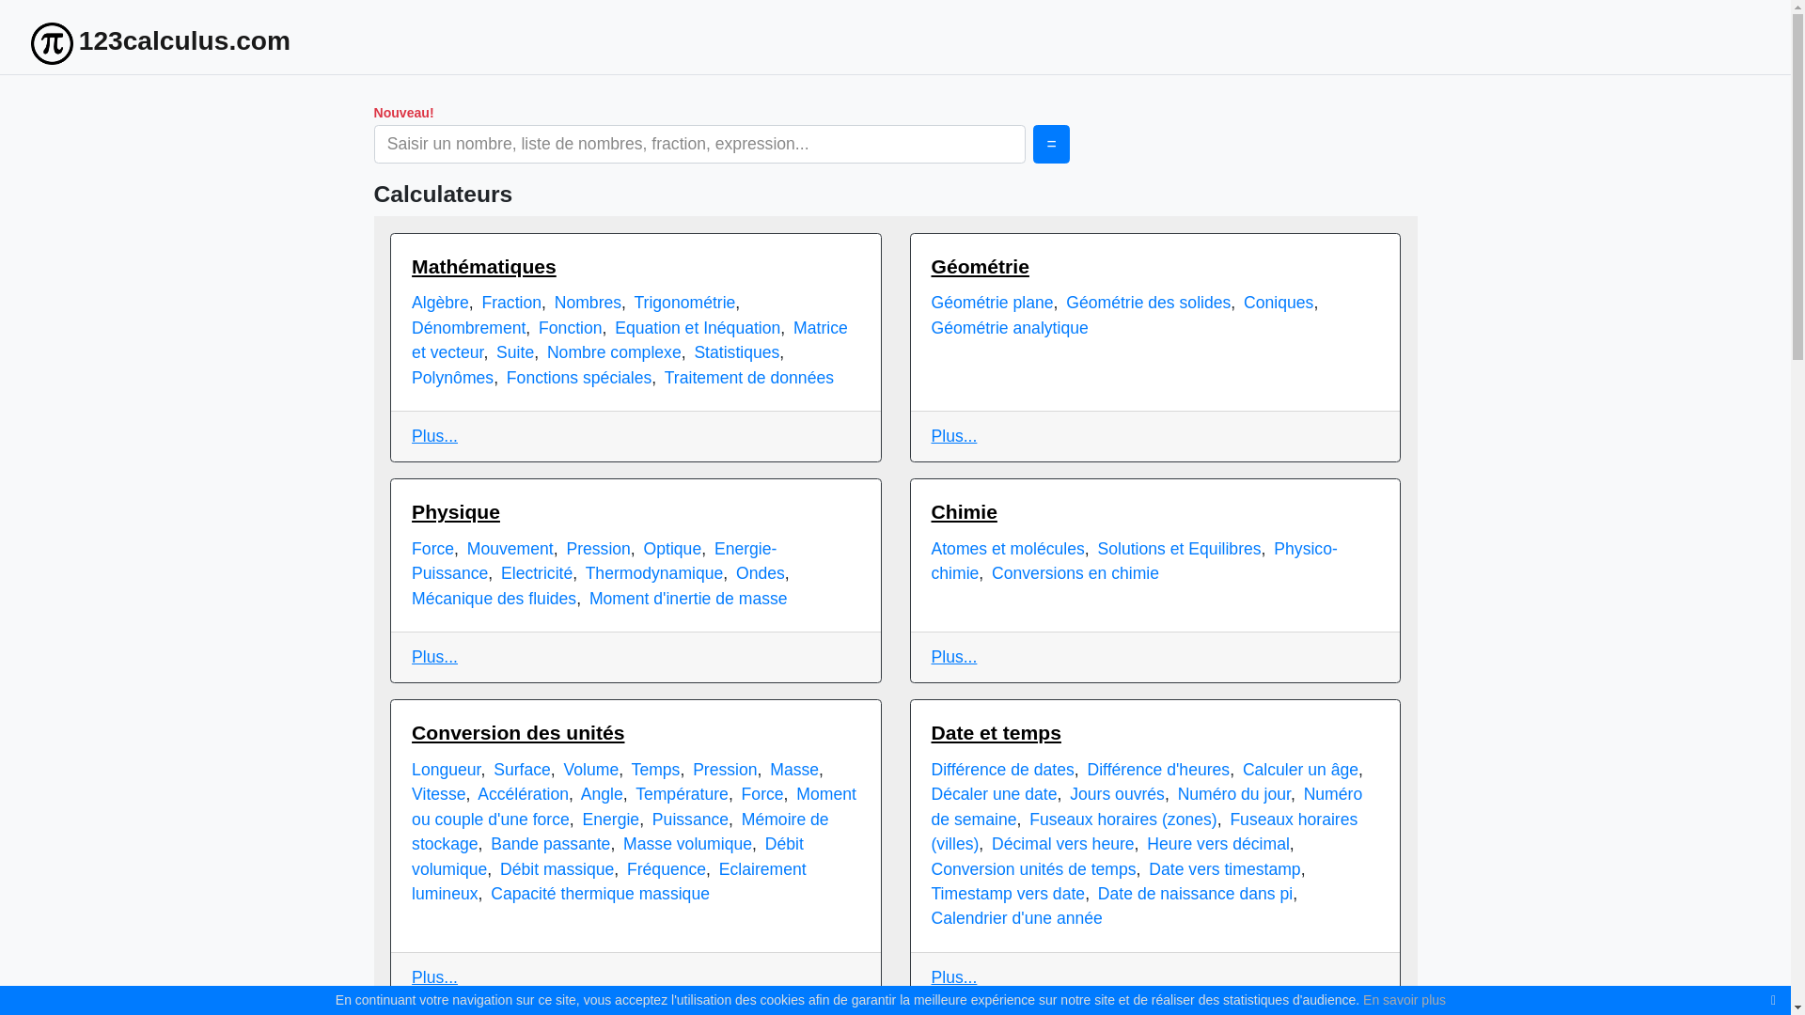 The image size is (1805, 1015). Describe the element at coordinates (594, 561) in the screenshot. I see `Energie-Puissance` at that location.